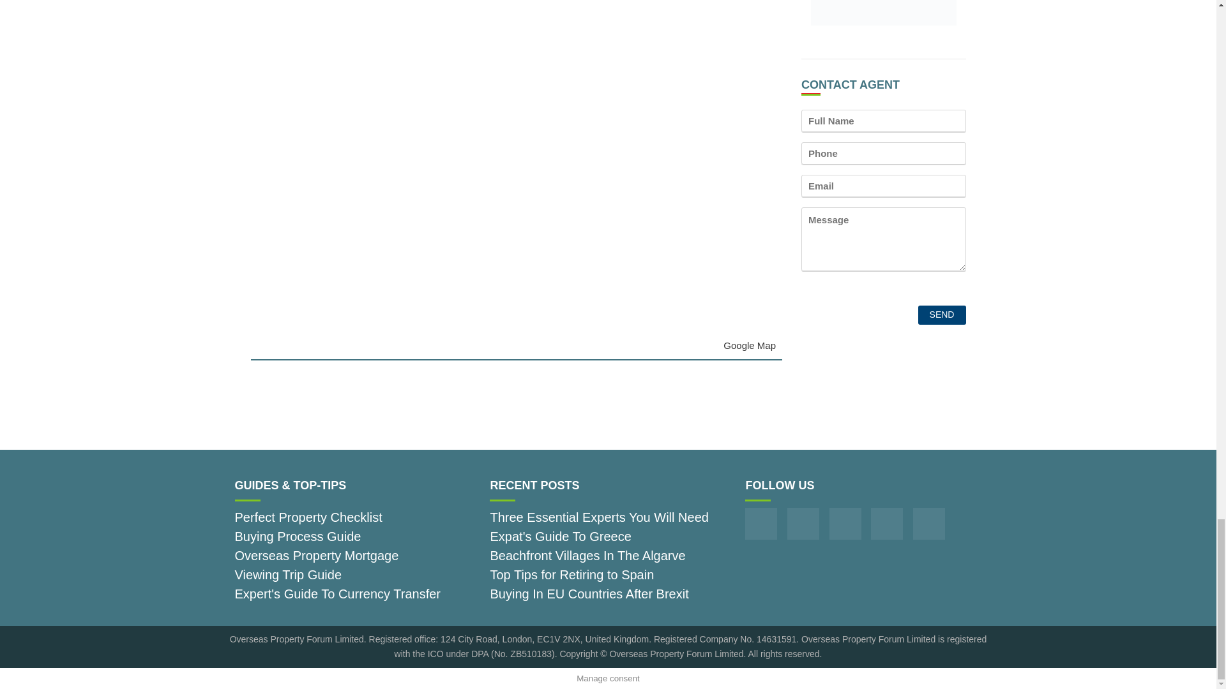 This screenshot has width=1226, height=689. I want to click on Pinterest, so click(845, 523).